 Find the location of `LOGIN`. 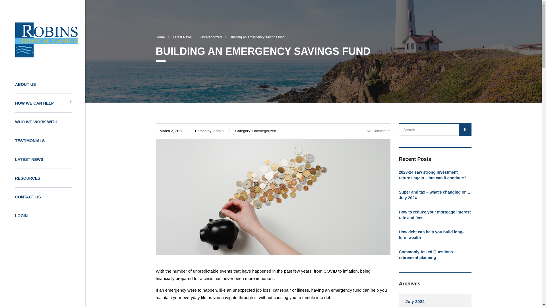

LOGIN is located at coordinates (43, 215).